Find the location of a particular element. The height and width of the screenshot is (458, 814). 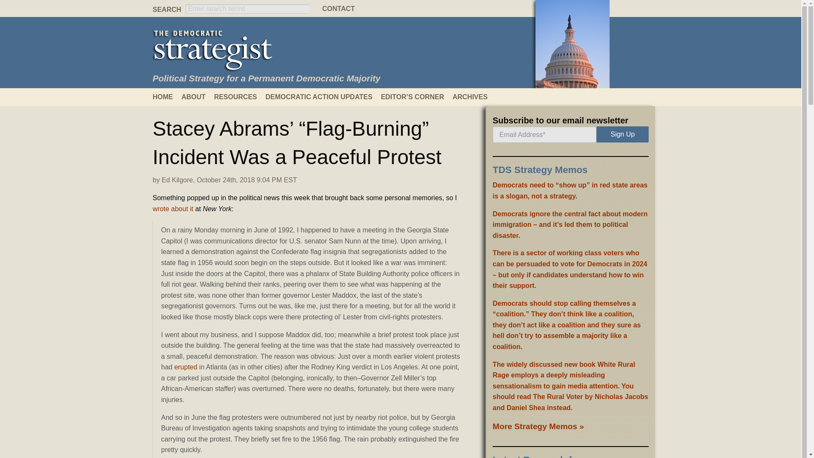

wrote about it is located at coordinates (173, 209).